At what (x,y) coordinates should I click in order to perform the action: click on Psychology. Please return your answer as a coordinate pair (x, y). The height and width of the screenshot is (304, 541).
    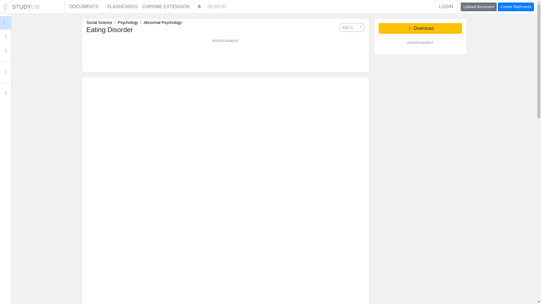
    Looking at the image, I should click on (128, 23).